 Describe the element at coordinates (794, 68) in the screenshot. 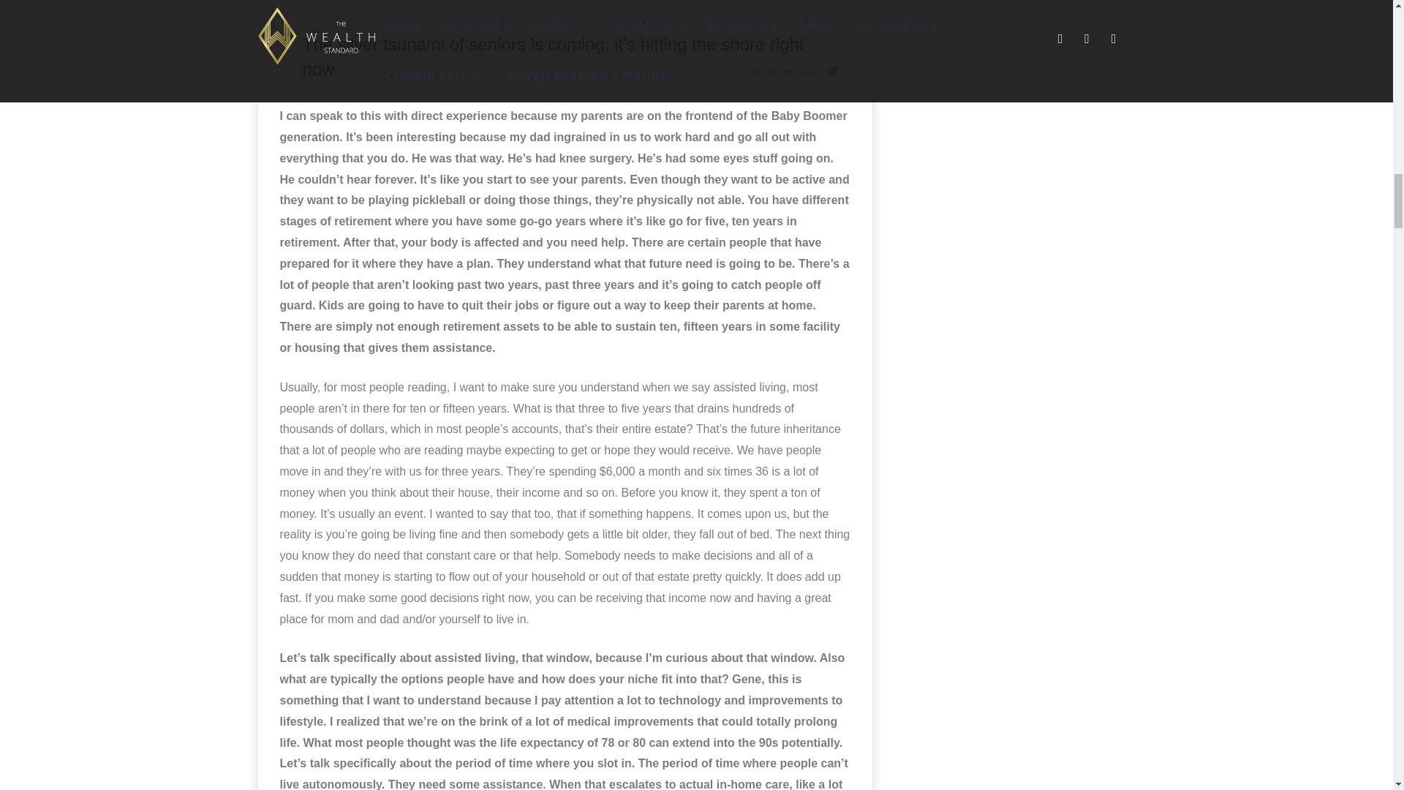

I see `CLICK TO TWEET` at that location.